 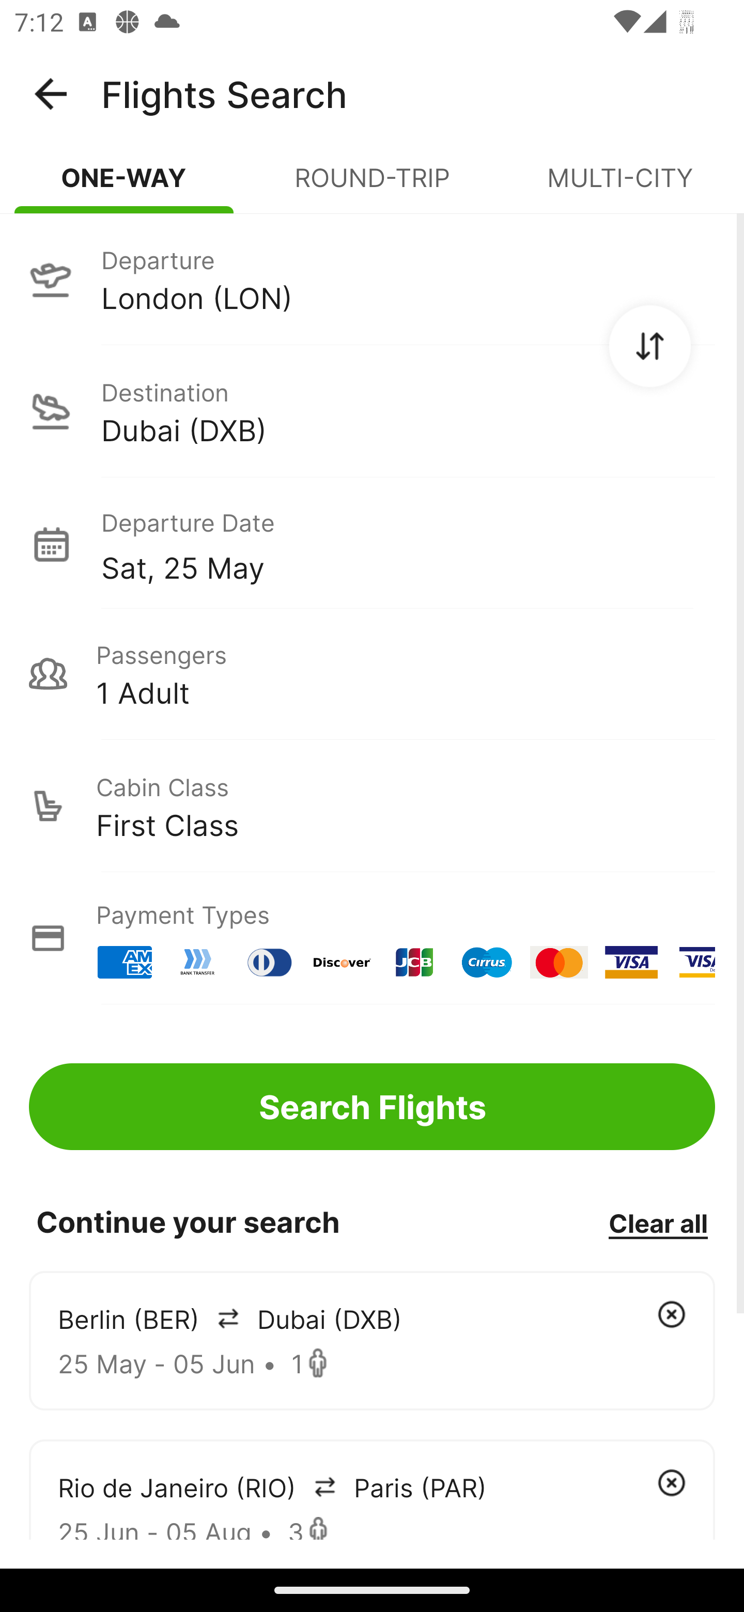 I want to click on Passengers 1 Adult, so click(x=372, y=674).